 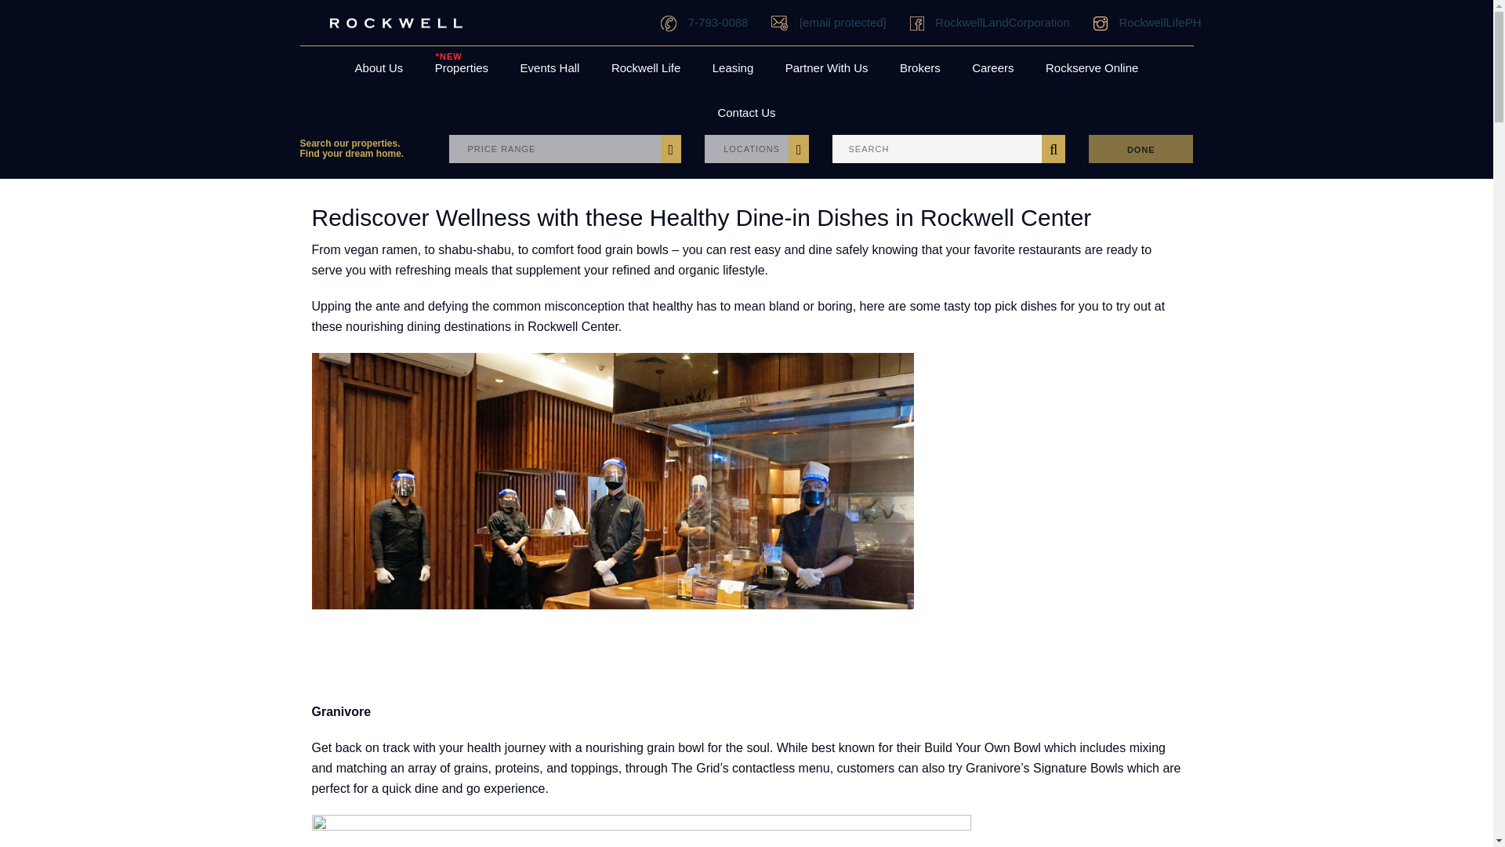 What do you see at coordinates (646, 68) in the screenshot?
I see `Rockwell Life` at bounding box center [646, 68].